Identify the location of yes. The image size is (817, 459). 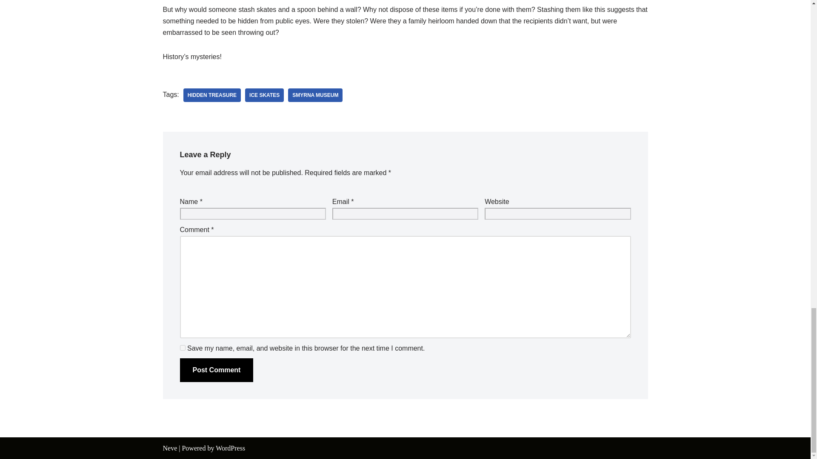
(182, 348).